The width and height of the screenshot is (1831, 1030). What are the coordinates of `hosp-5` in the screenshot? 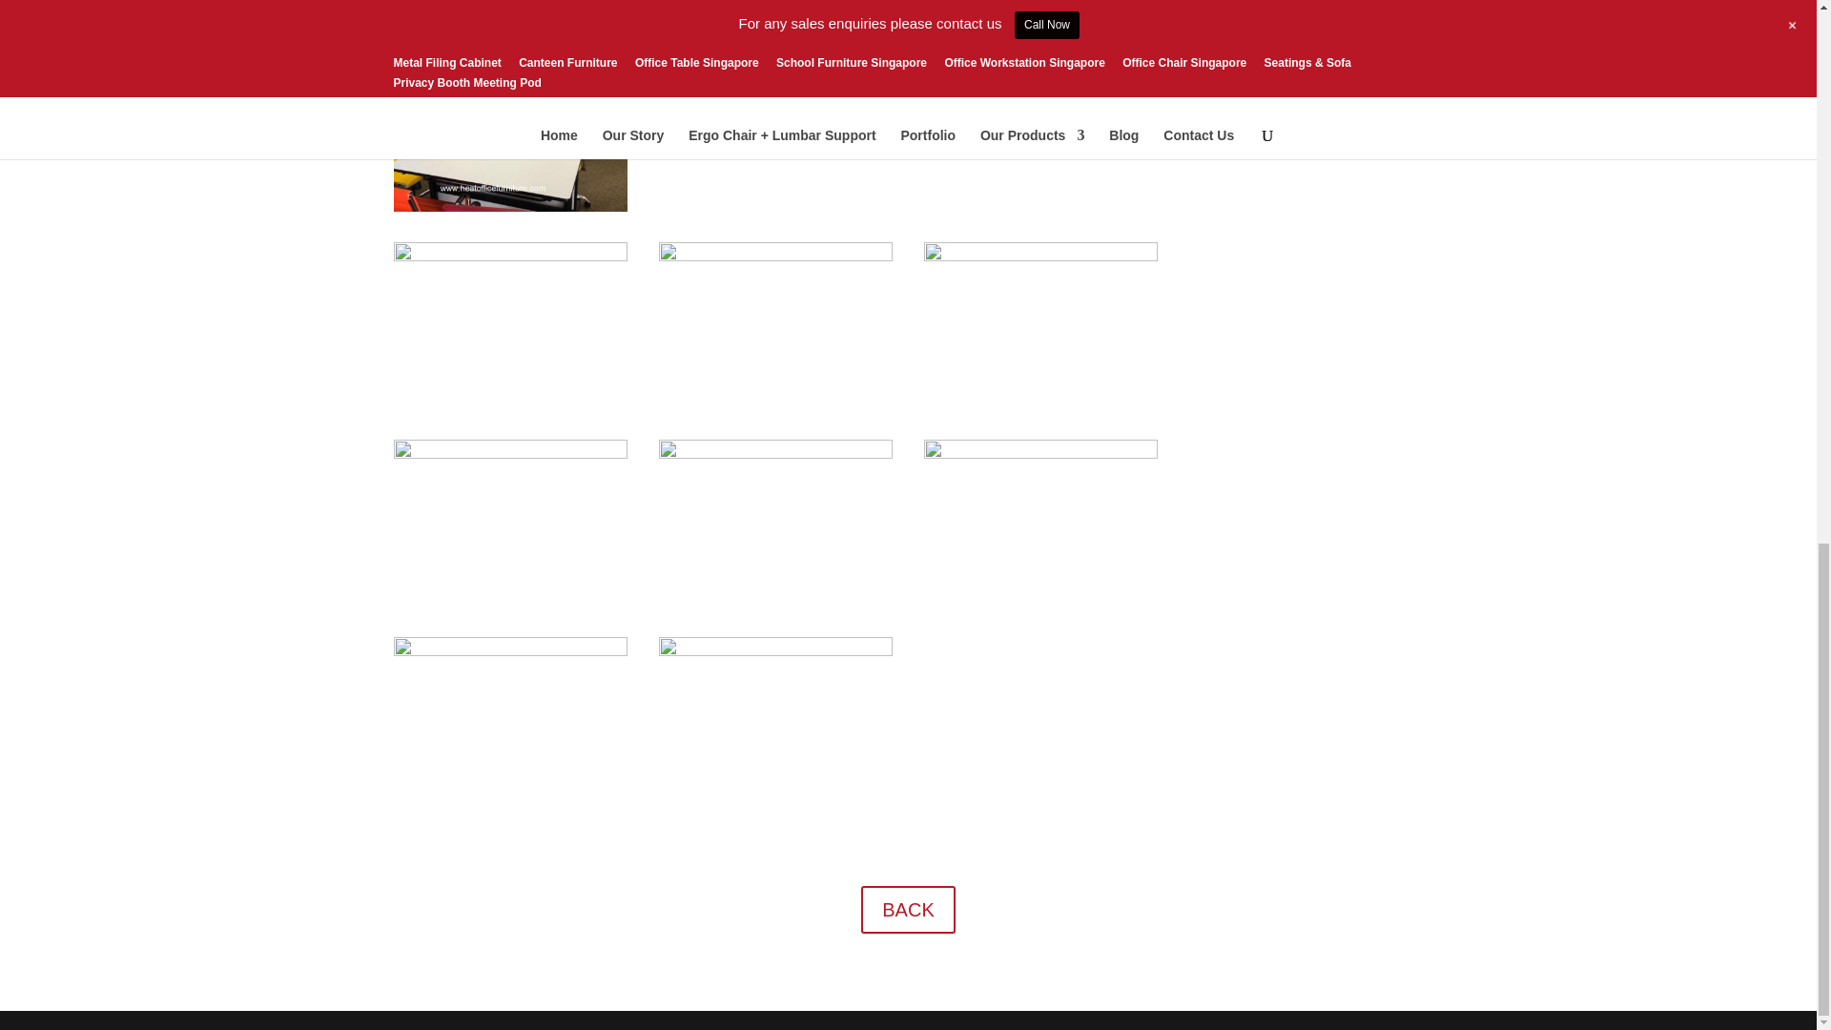 It's located at (510, 453).